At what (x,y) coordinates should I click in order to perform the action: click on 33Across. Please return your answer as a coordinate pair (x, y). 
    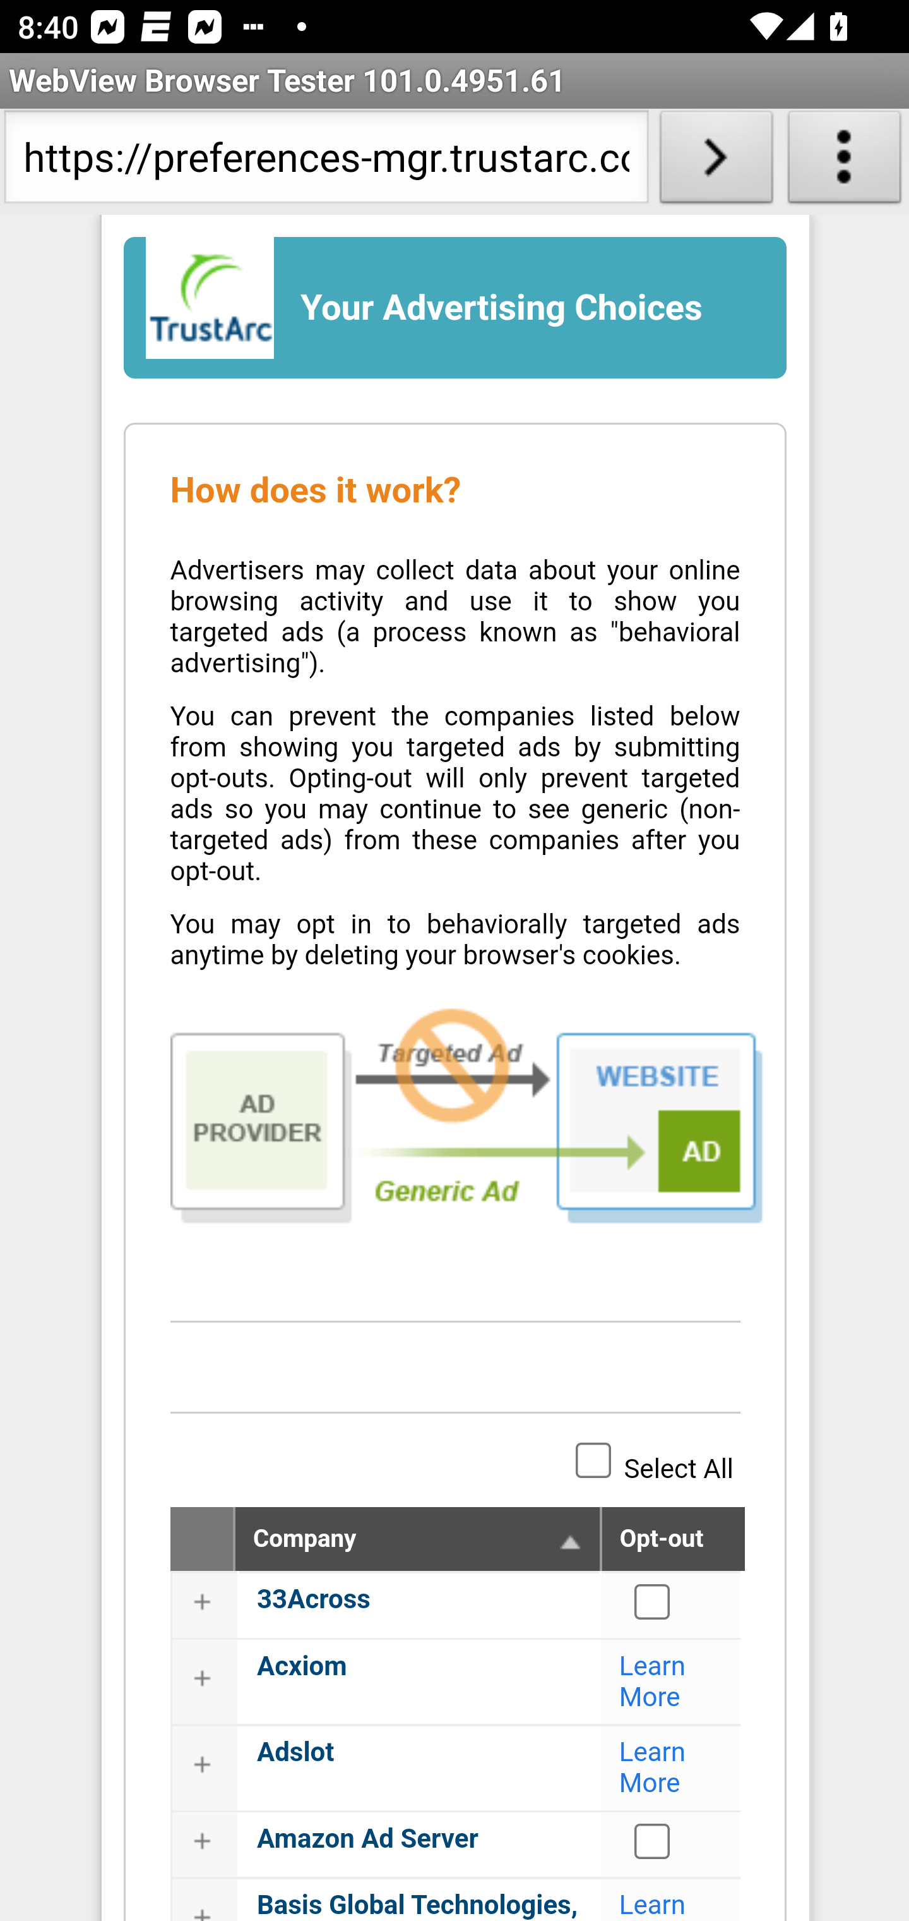
    Looking at the image, I should click on (653, 1601).